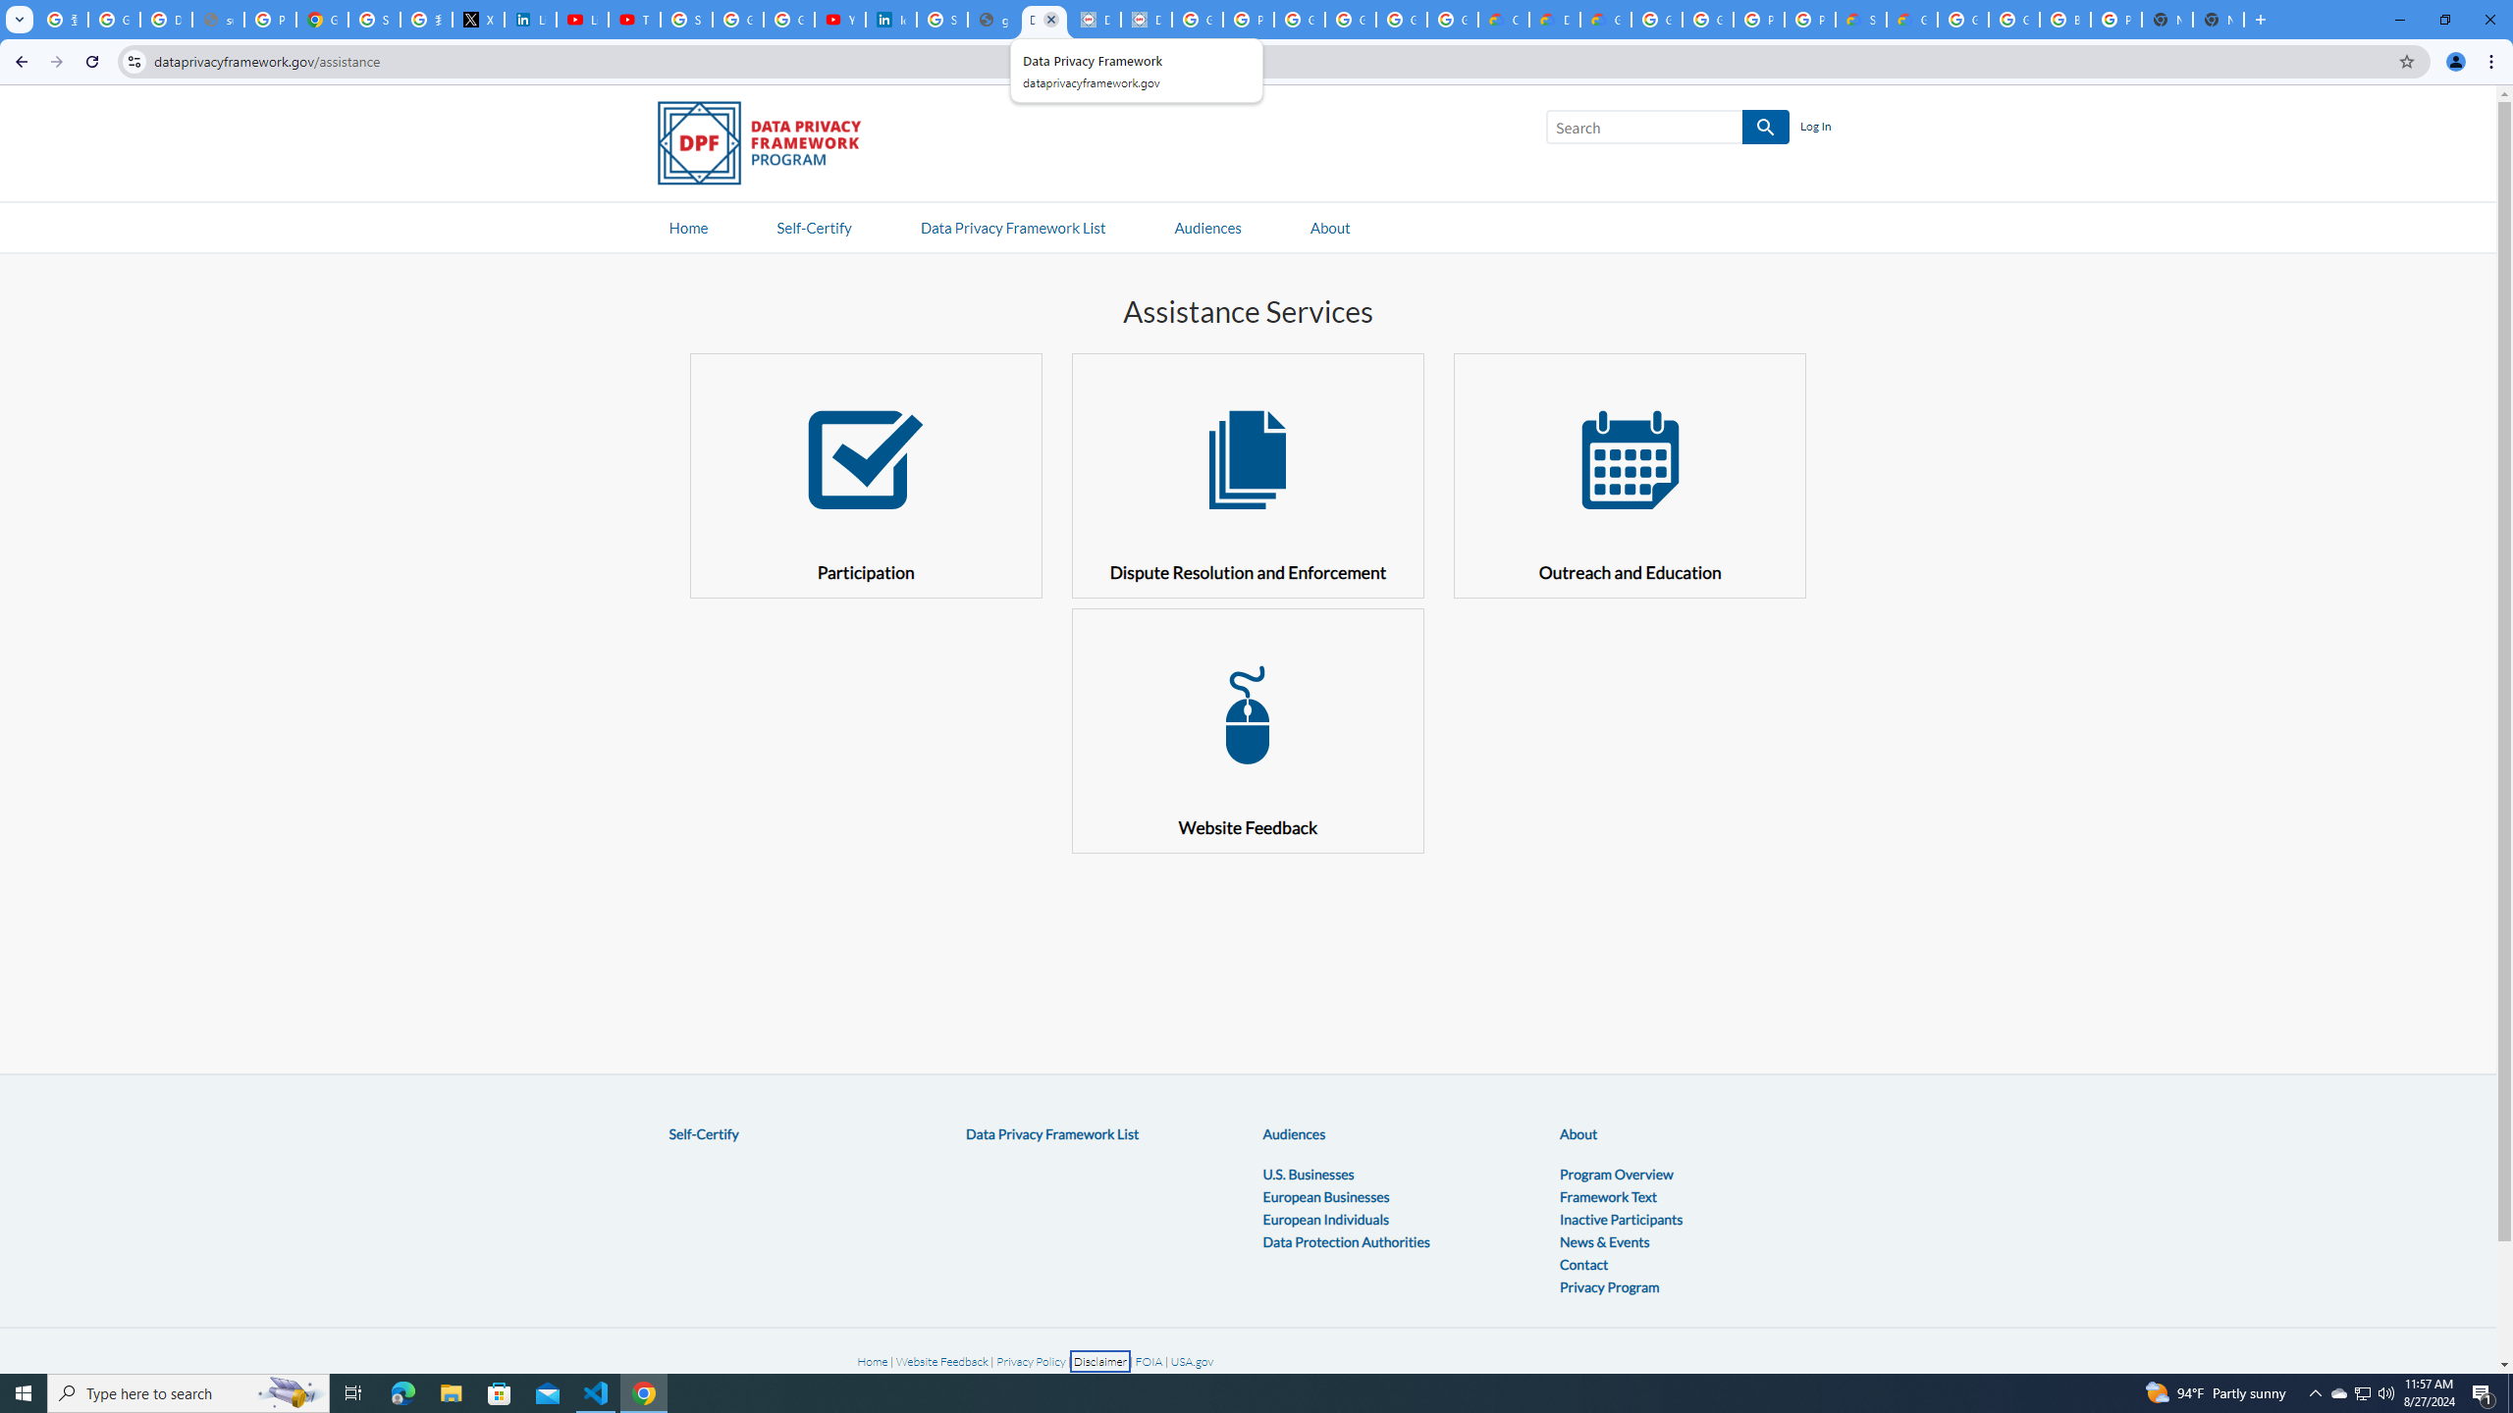 Image resolution: width=2513 pixels, height=1413 pixels. I want to click on  Dispute Resolution and Enforcement, so click(1247, 475).